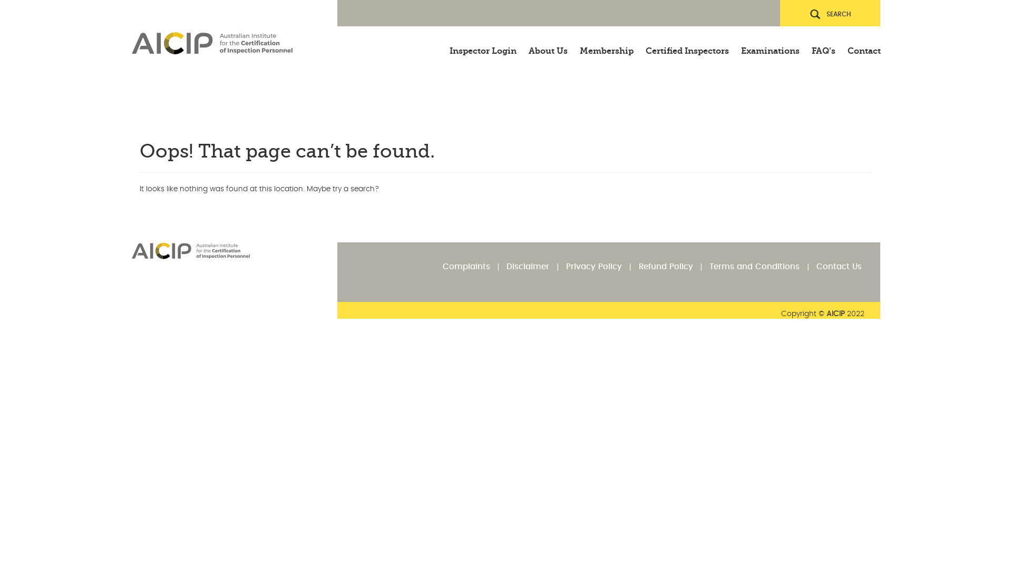  What do you see at coordinates (528, 267) in the screenshot?
I see `Disclaimer` at bounding box center [528, 267].